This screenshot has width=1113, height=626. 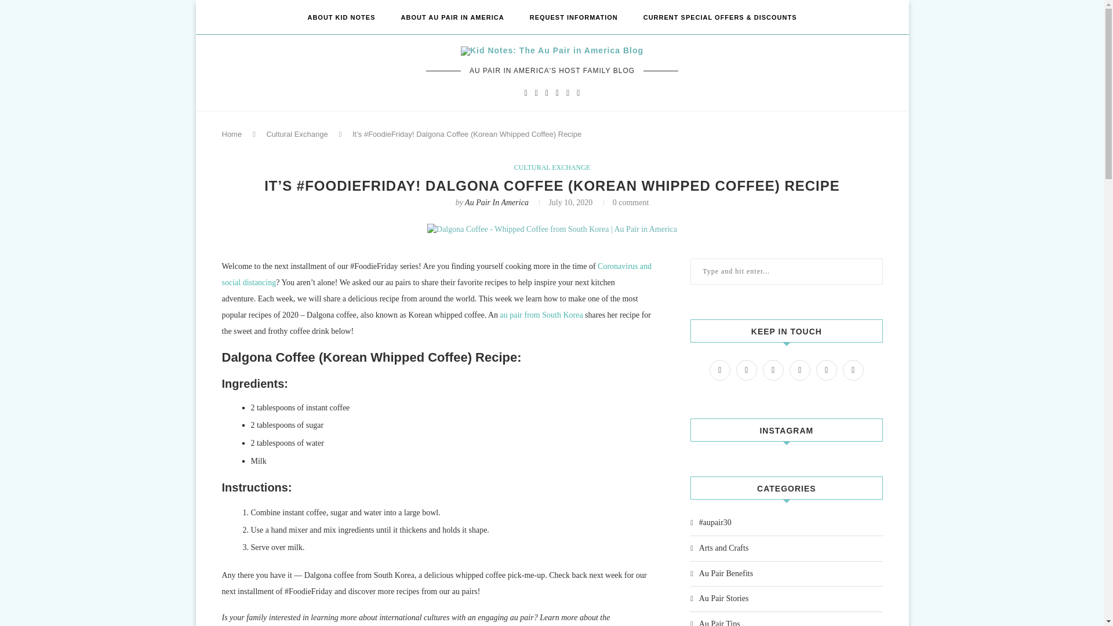 I want to click on ABOUT KID NOTES, so click(x=341, y=17).